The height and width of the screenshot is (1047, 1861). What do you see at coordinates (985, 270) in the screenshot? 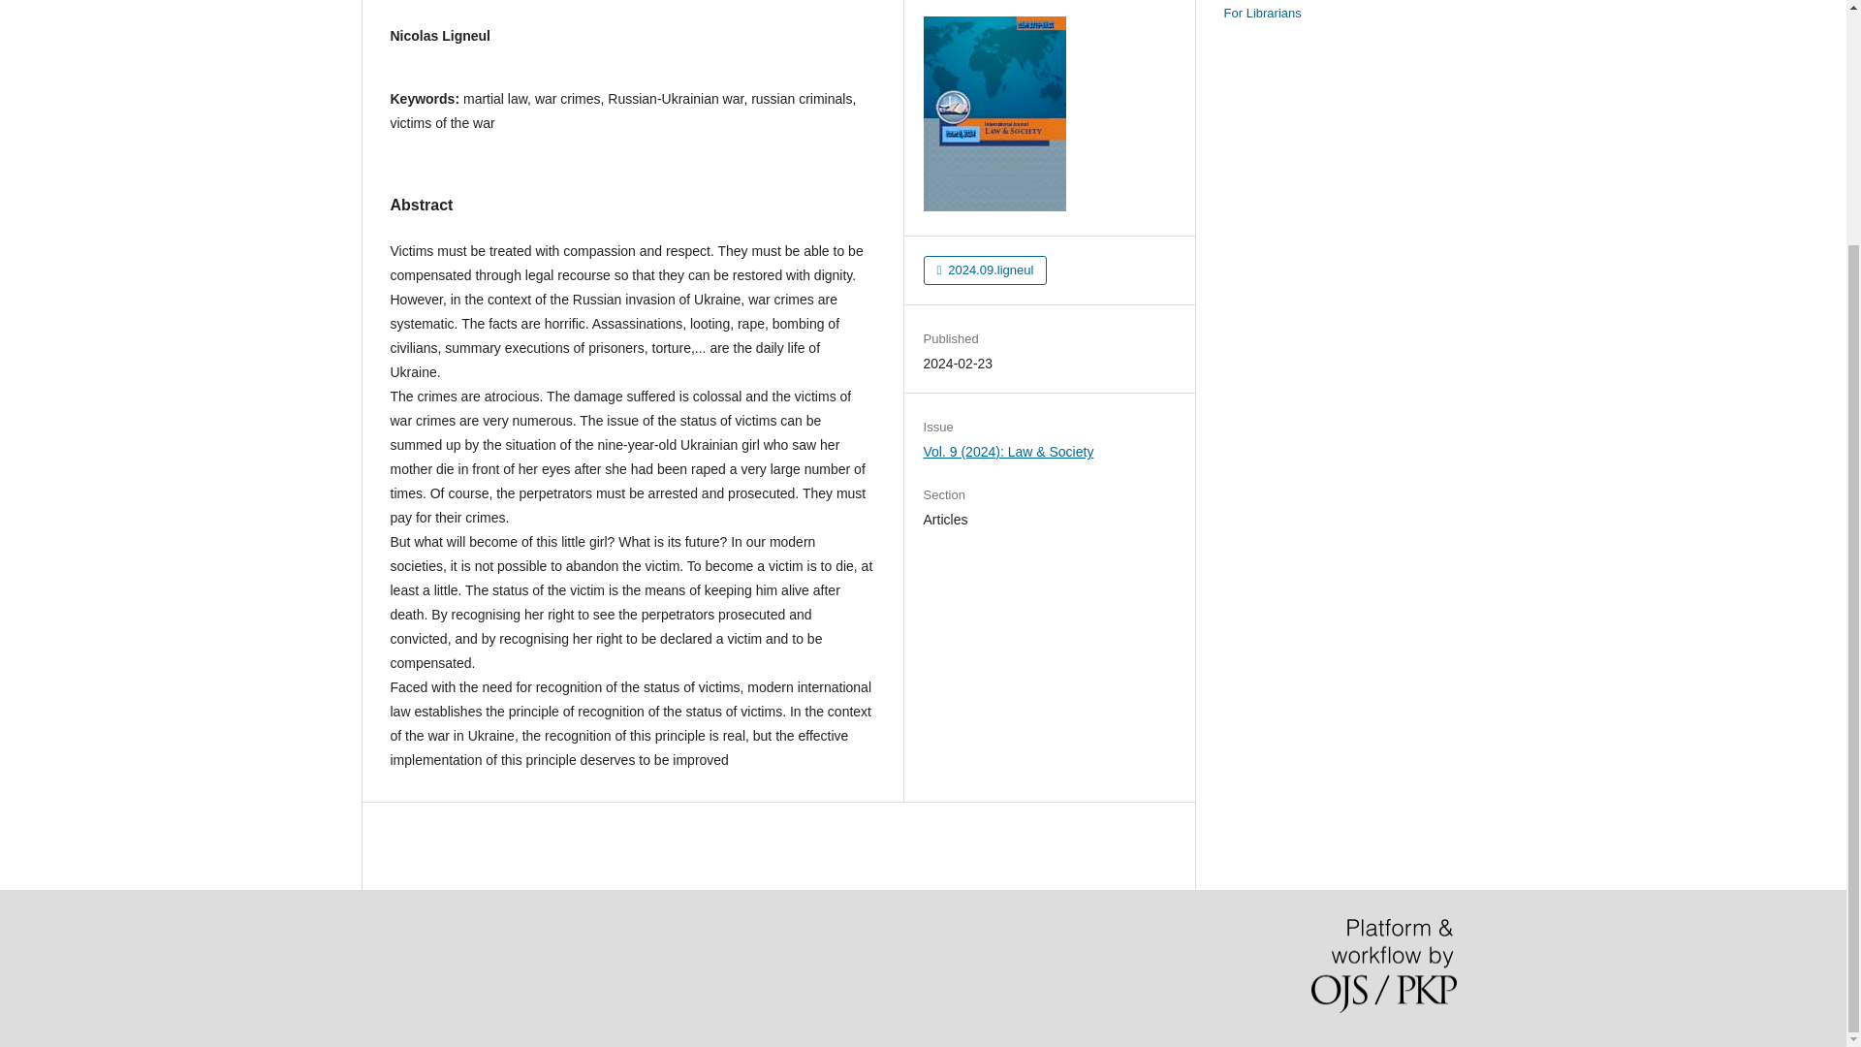
I see `2024.09.ligneul` at bounding box center [985, 270].